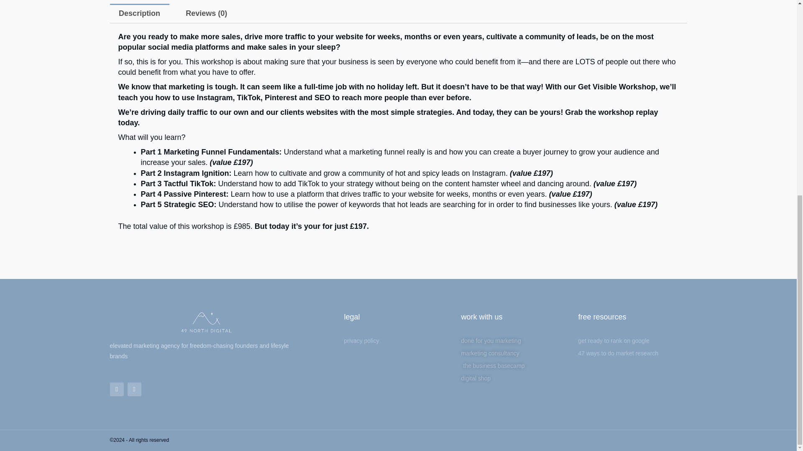  I want to click on privacy policy, so click(398, 341).